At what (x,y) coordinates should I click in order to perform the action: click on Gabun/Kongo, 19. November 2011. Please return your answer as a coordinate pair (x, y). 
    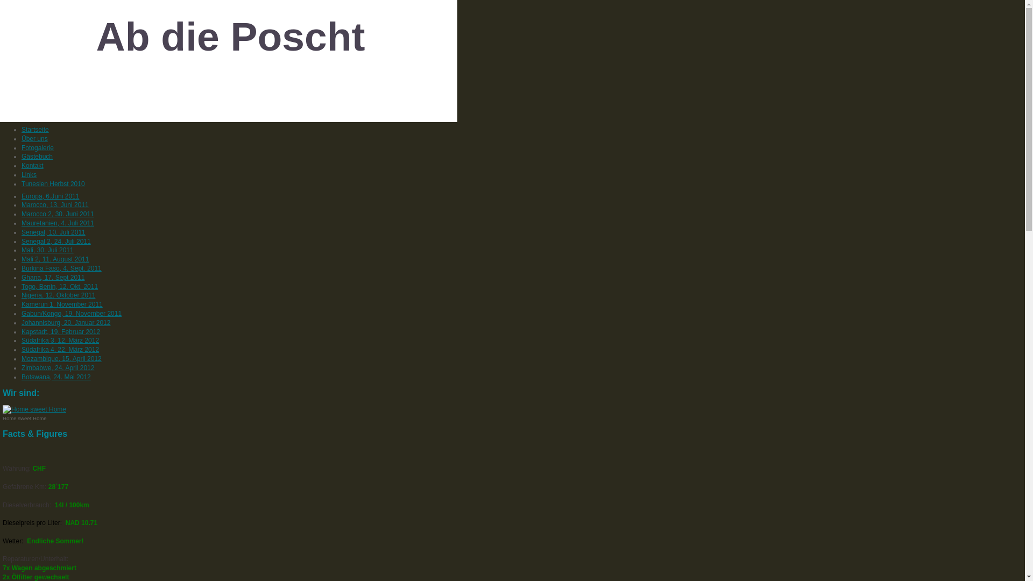
    Looking at the image, I should click on (72, 314).